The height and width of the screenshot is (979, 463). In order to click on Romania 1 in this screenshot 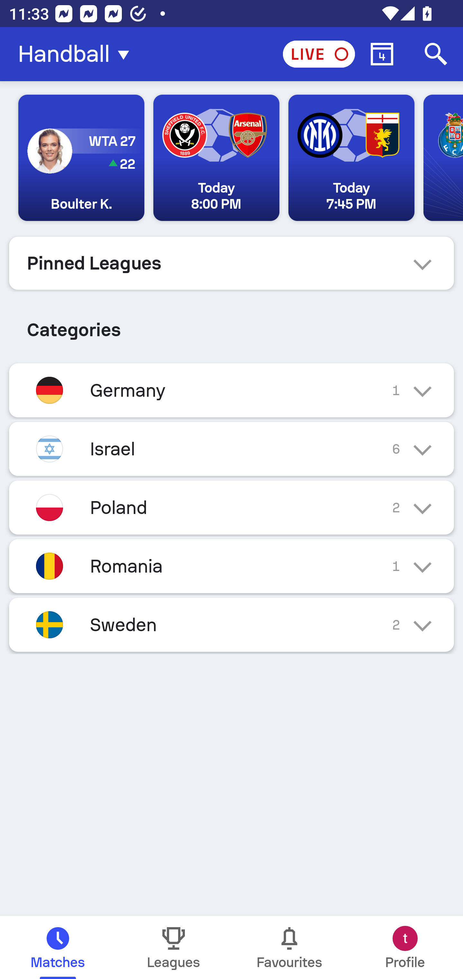, I will do `click(232, 566)`.